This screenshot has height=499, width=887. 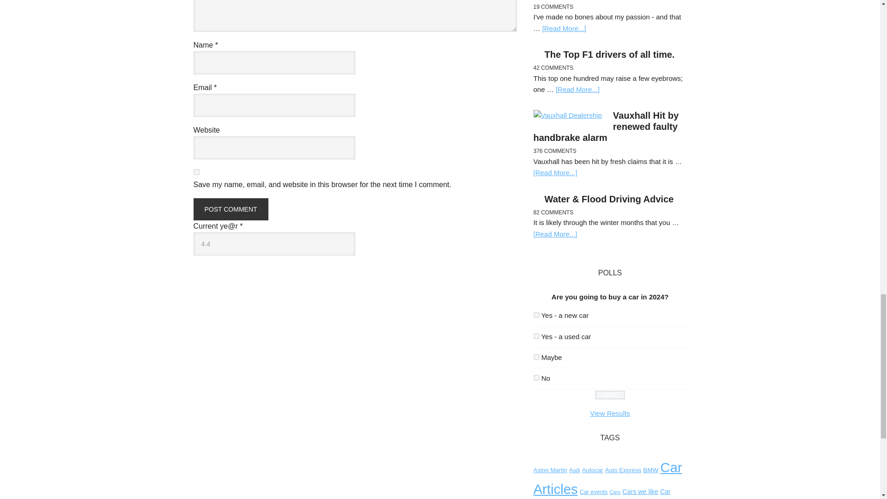 What do you see at coordinates (536, 378) in the screenshot?
I see `178` at bounding box center [536, 378].